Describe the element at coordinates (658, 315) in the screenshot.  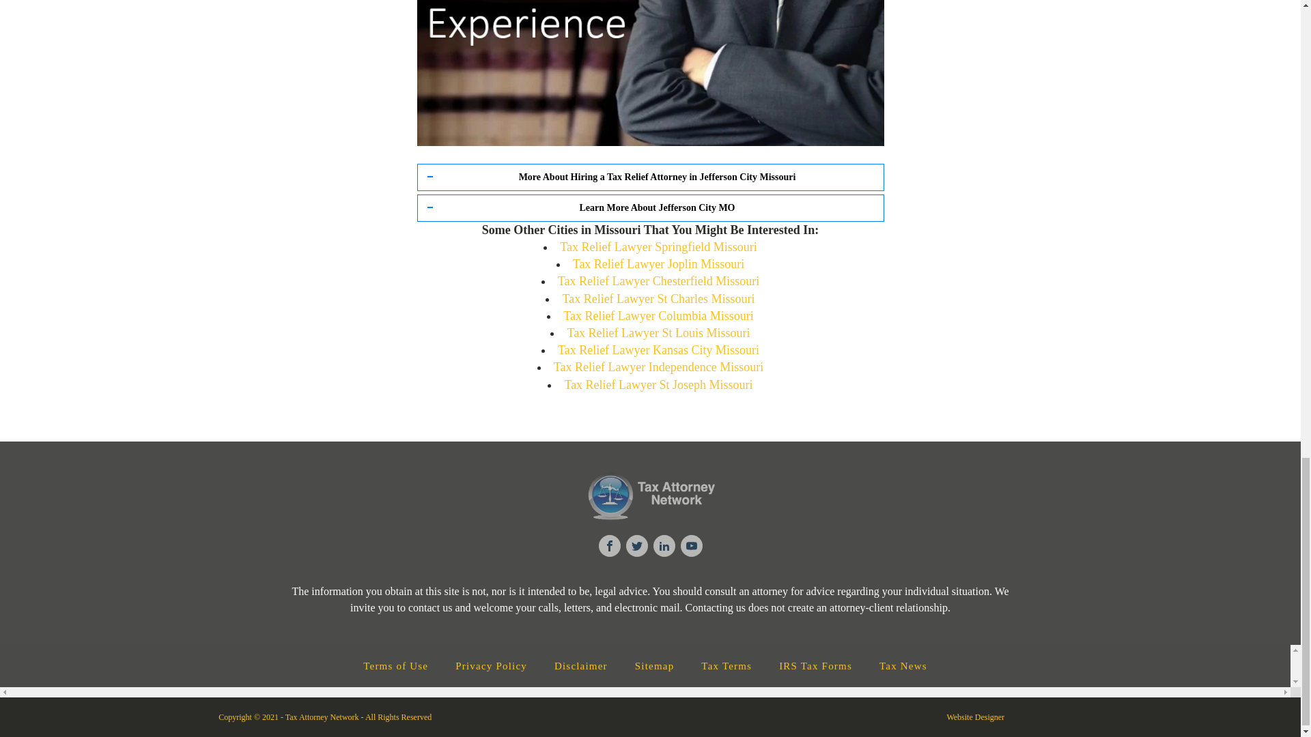
I see `Tax Relief Lawyer Columbia Missouri` at that location.